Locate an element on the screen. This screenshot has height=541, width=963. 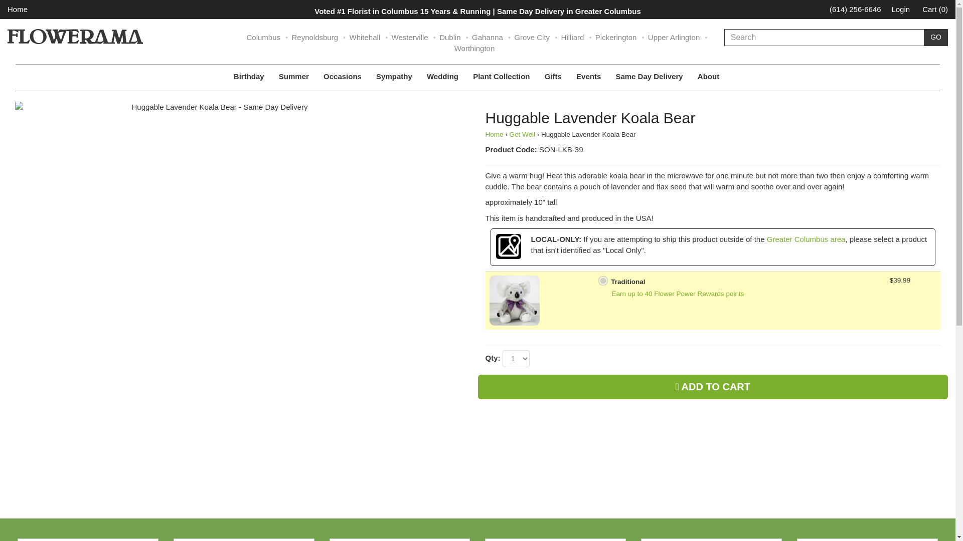
Whitehall is located at coordinates (364, 37).